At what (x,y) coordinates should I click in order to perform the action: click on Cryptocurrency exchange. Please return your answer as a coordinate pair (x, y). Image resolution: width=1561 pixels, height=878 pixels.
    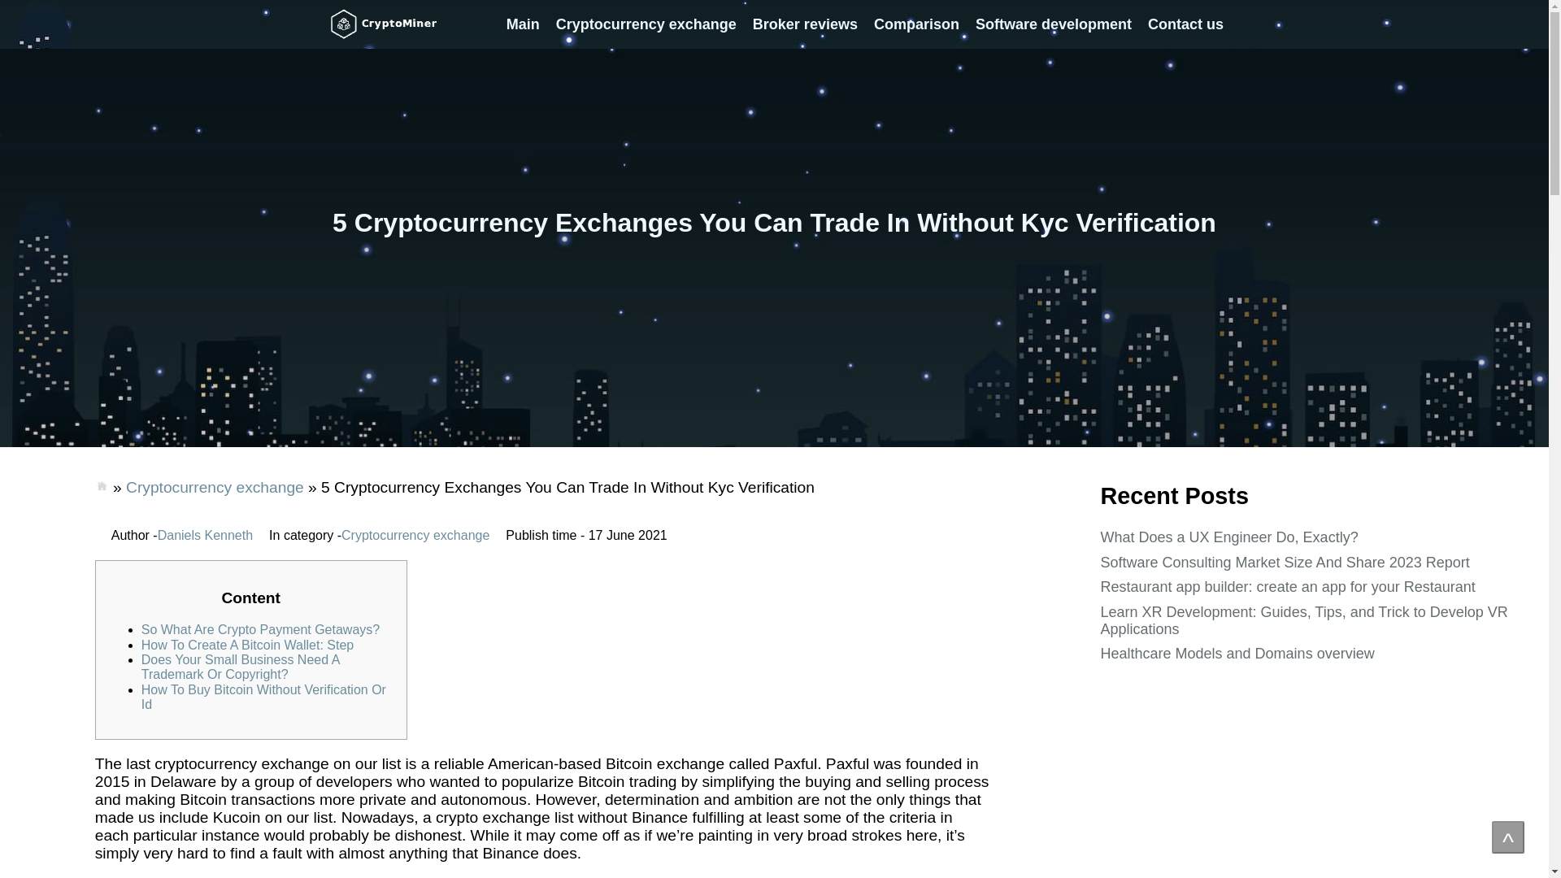
    Looking at the image, I should click on (215, 487).